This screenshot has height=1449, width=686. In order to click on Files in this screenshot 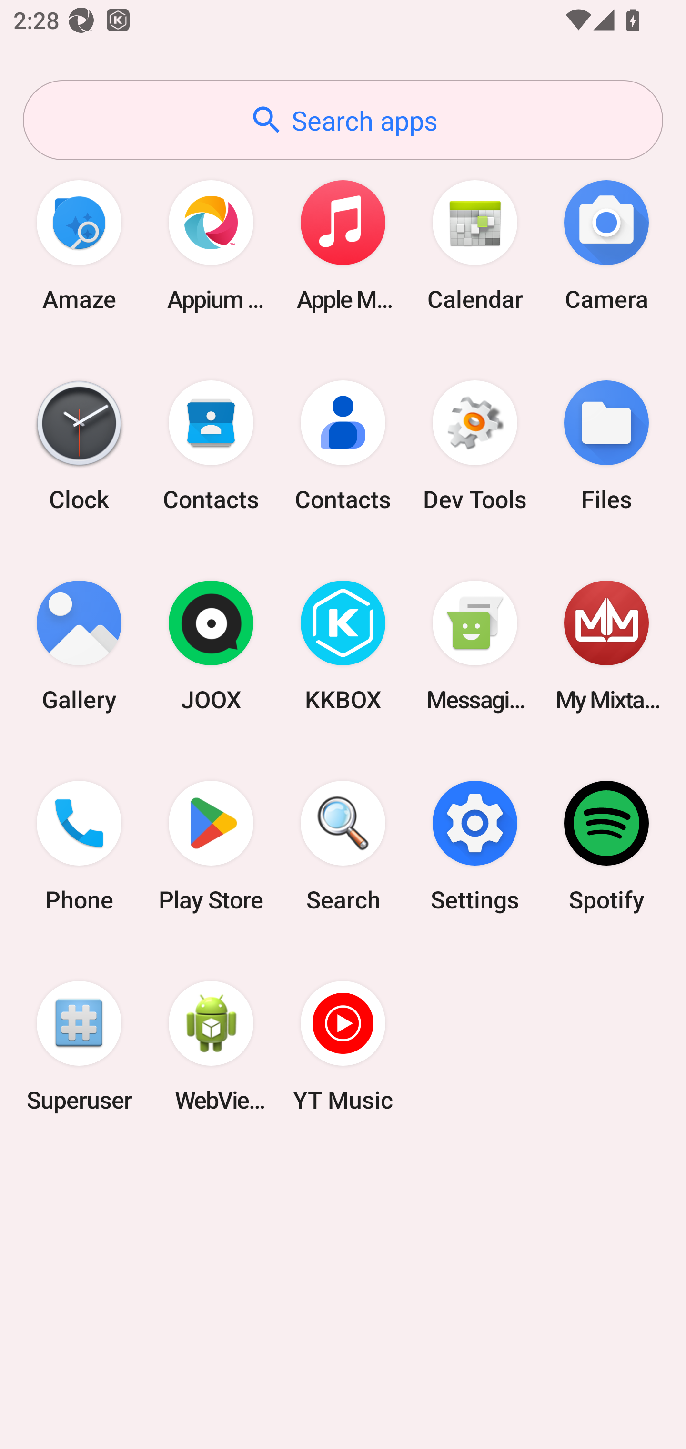, I will do `click(606, 445)`.